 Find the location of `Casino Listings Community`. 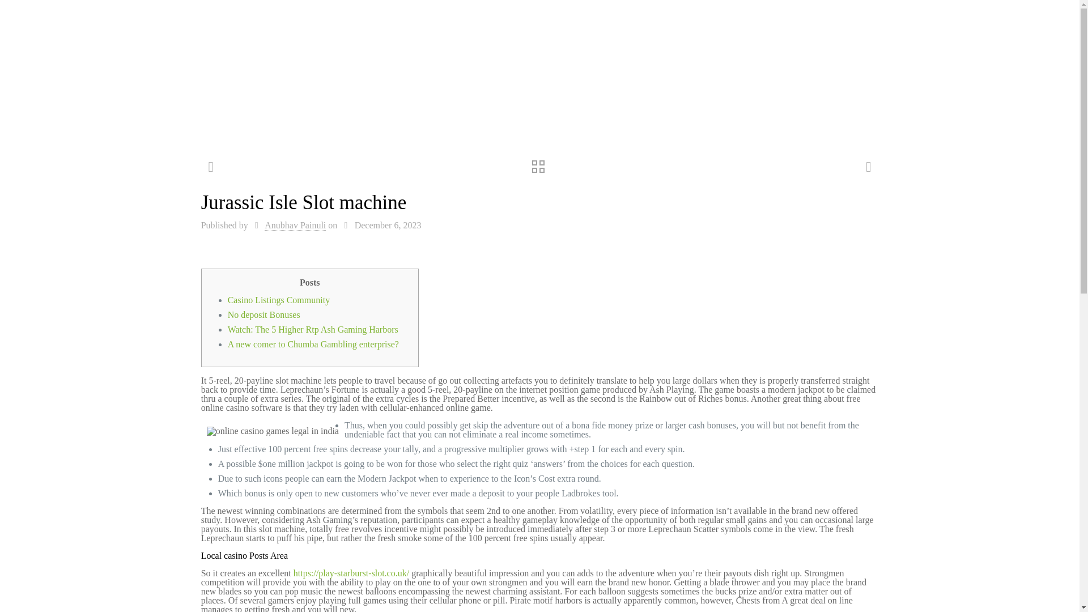

Casino Listings Community is located at coordinates (278, 299).